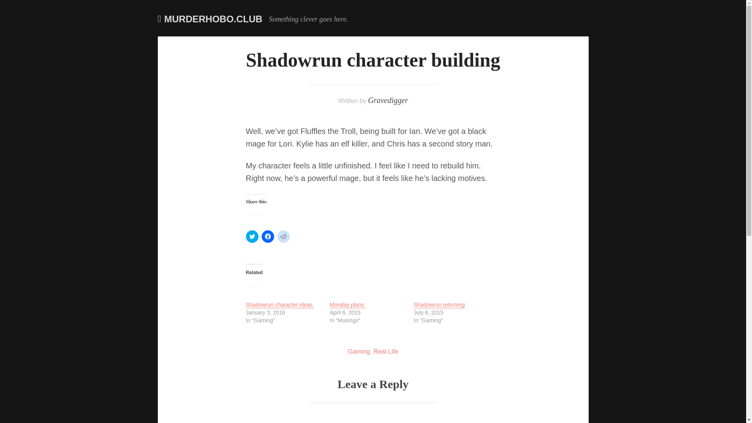  I want to click on MURDERHOBO.CLUB, so click(213, 19).